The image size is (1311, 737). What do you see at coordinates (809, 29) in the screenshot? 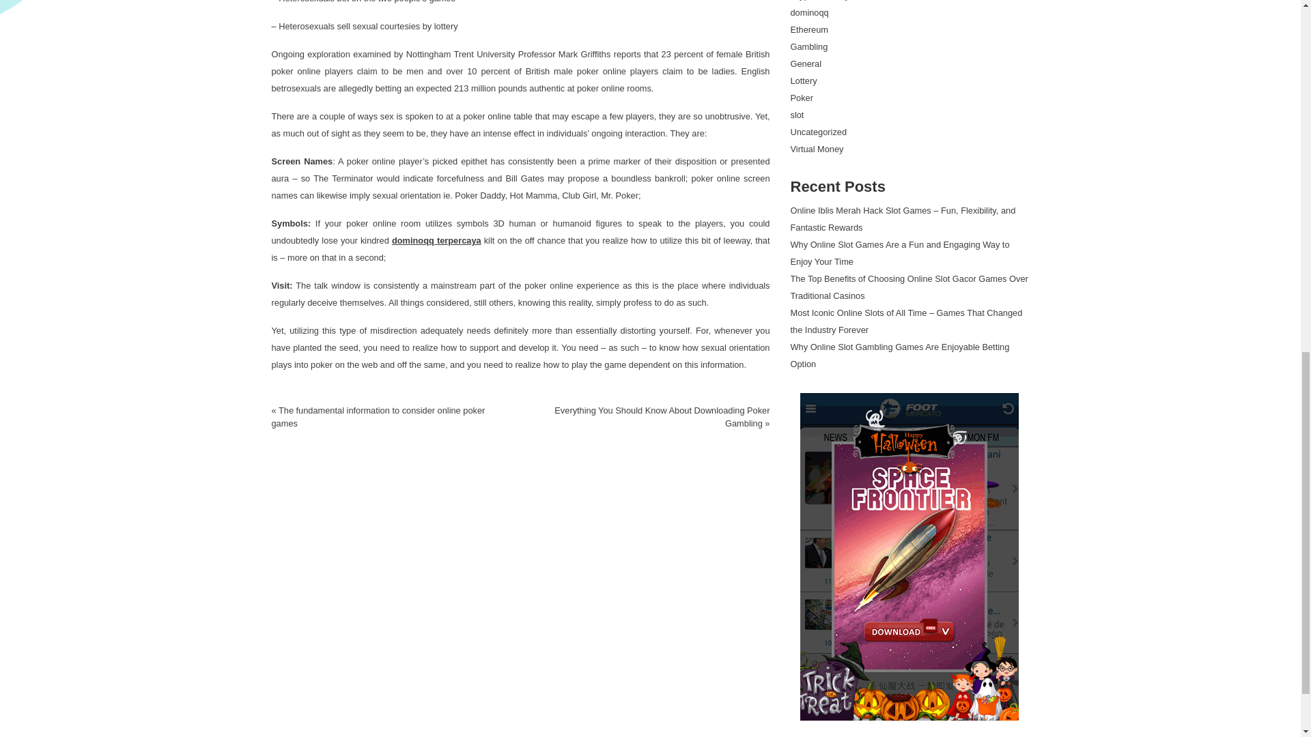
I see `Ethereum` at bounding box center [809, 29].